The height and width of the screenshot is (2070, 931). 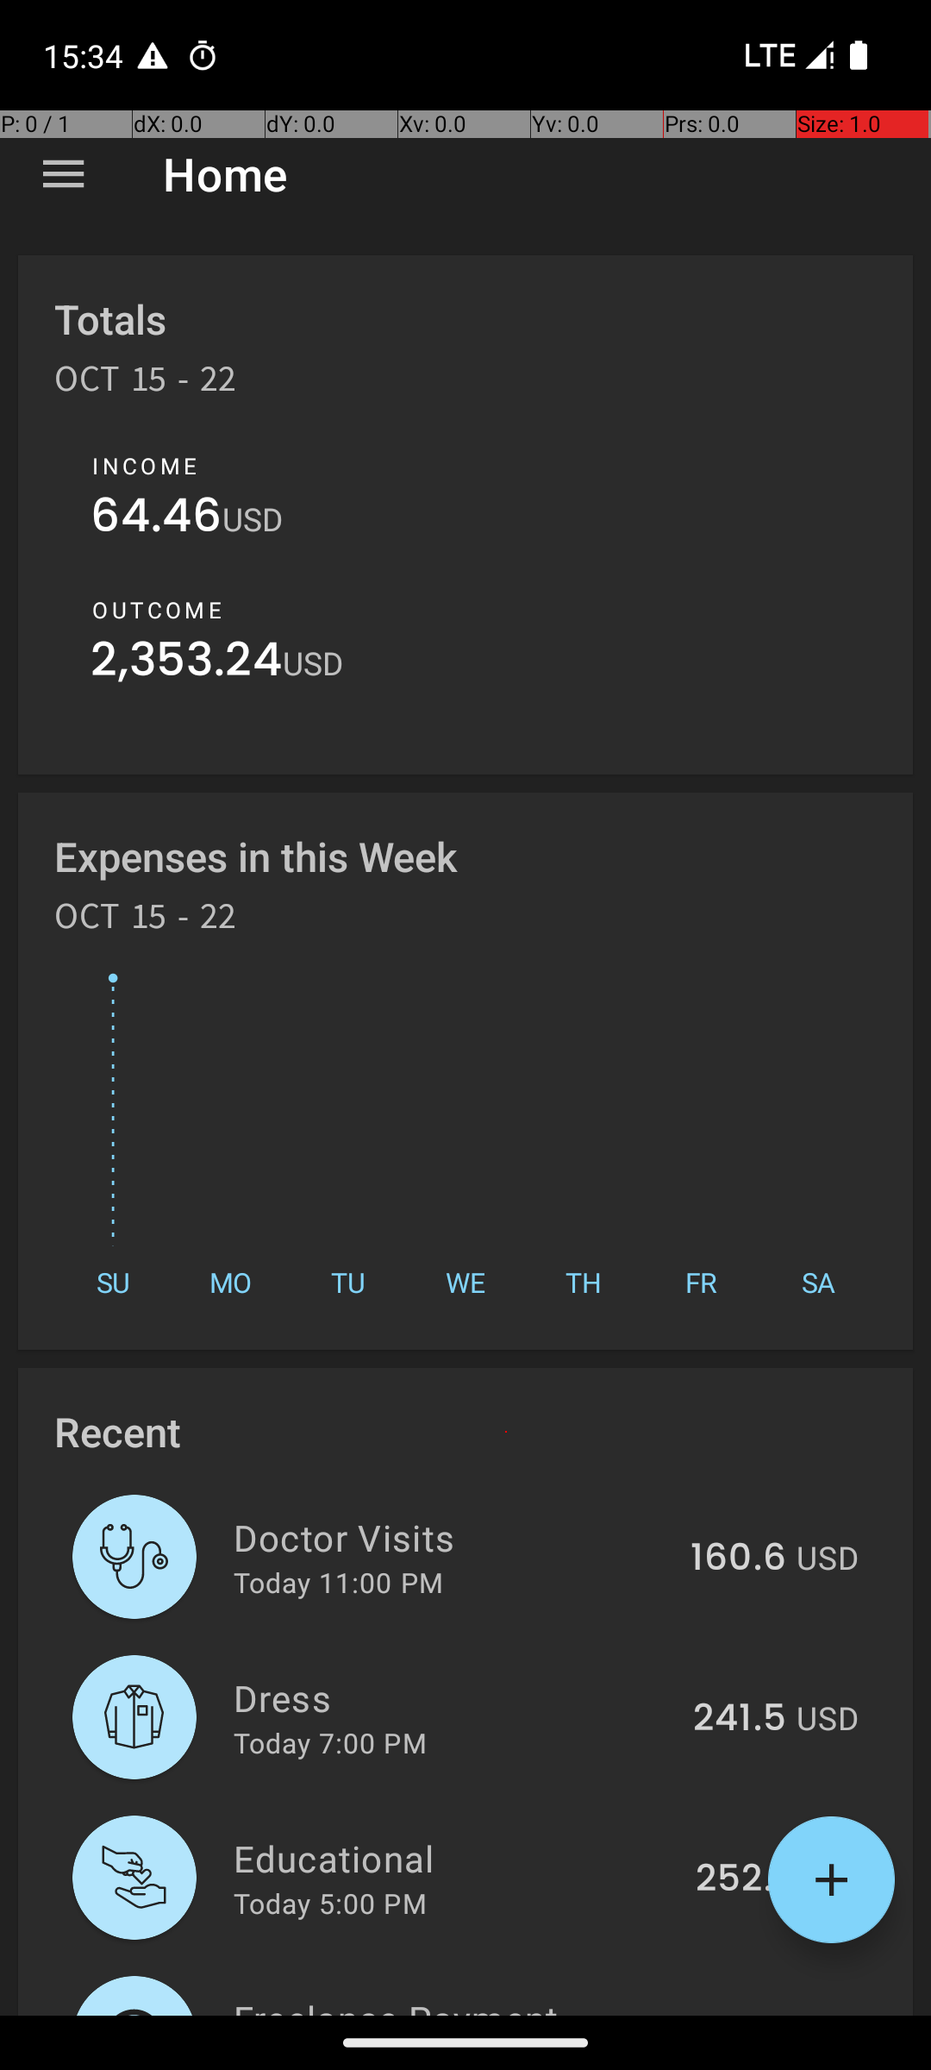 I want to click on 241.5, so click(x=740, y=1719).